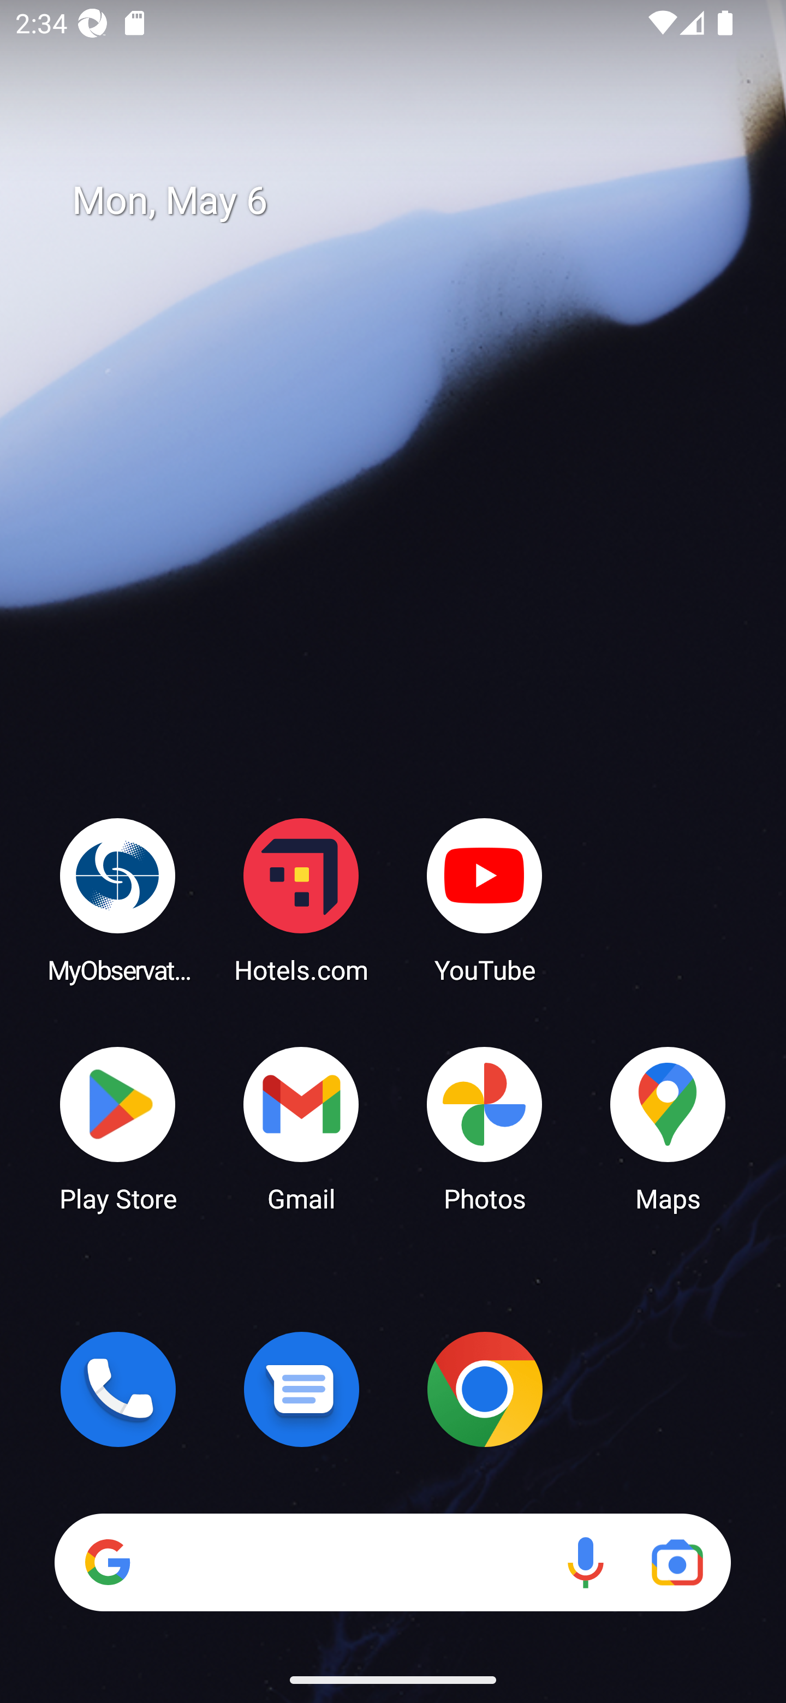 The width and height of the screenshot is (786, 1703). I want to click on Phone, so click(118, 1389).